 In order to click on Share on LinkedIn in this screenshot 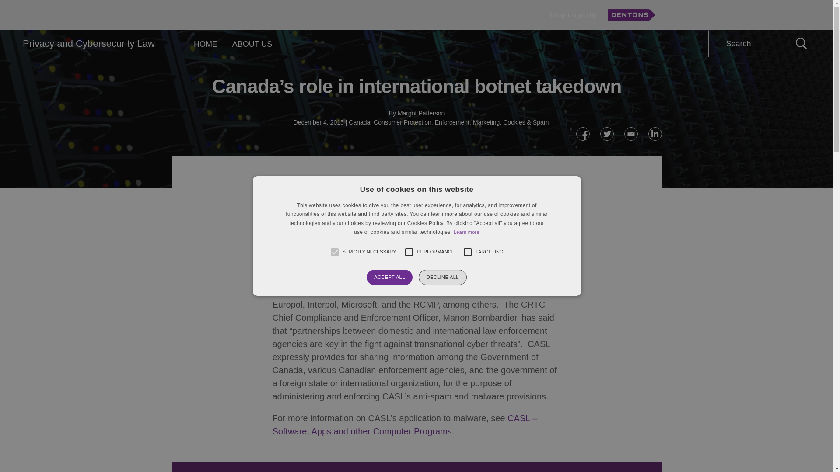, I will do `click(655, 134)`.